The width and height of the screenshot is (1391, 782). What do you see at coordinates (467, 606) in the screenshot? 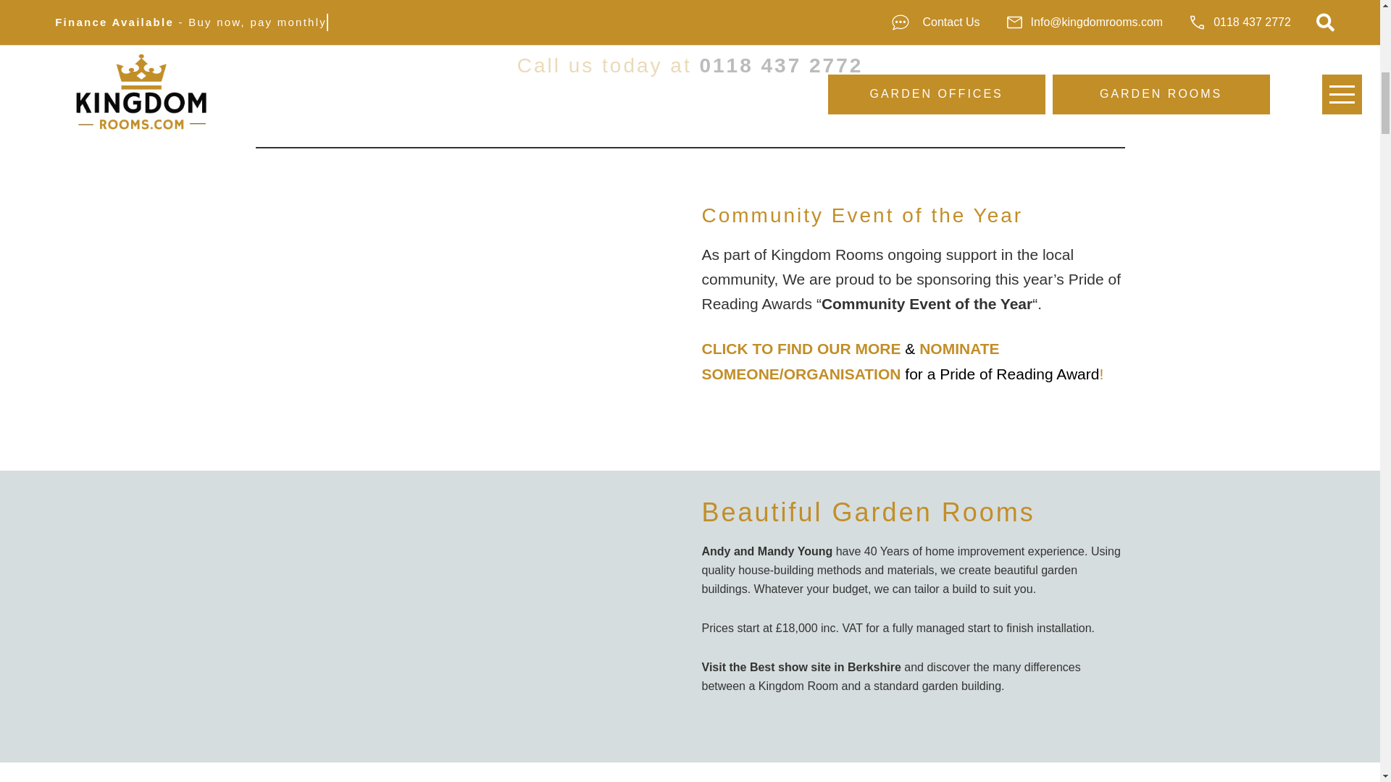
I see `The future of garden buildings` at bounding box center [467, 606].